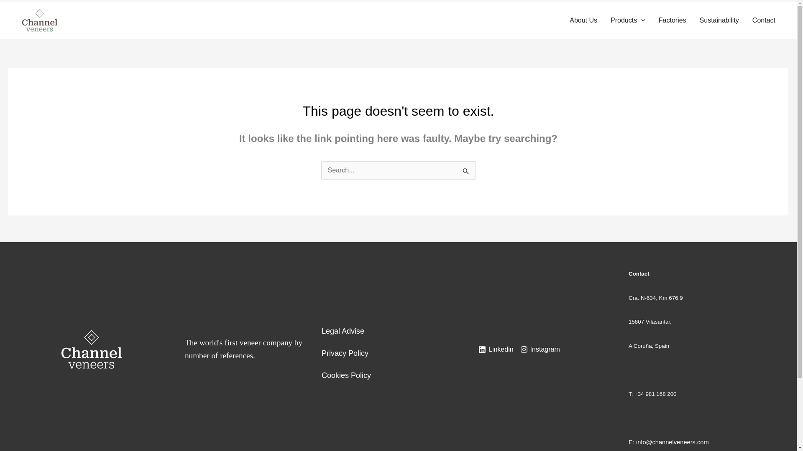  What do you see at coordinates (628, 20) in the screenshot?
I see `Products` at bounding box center [628, 20].